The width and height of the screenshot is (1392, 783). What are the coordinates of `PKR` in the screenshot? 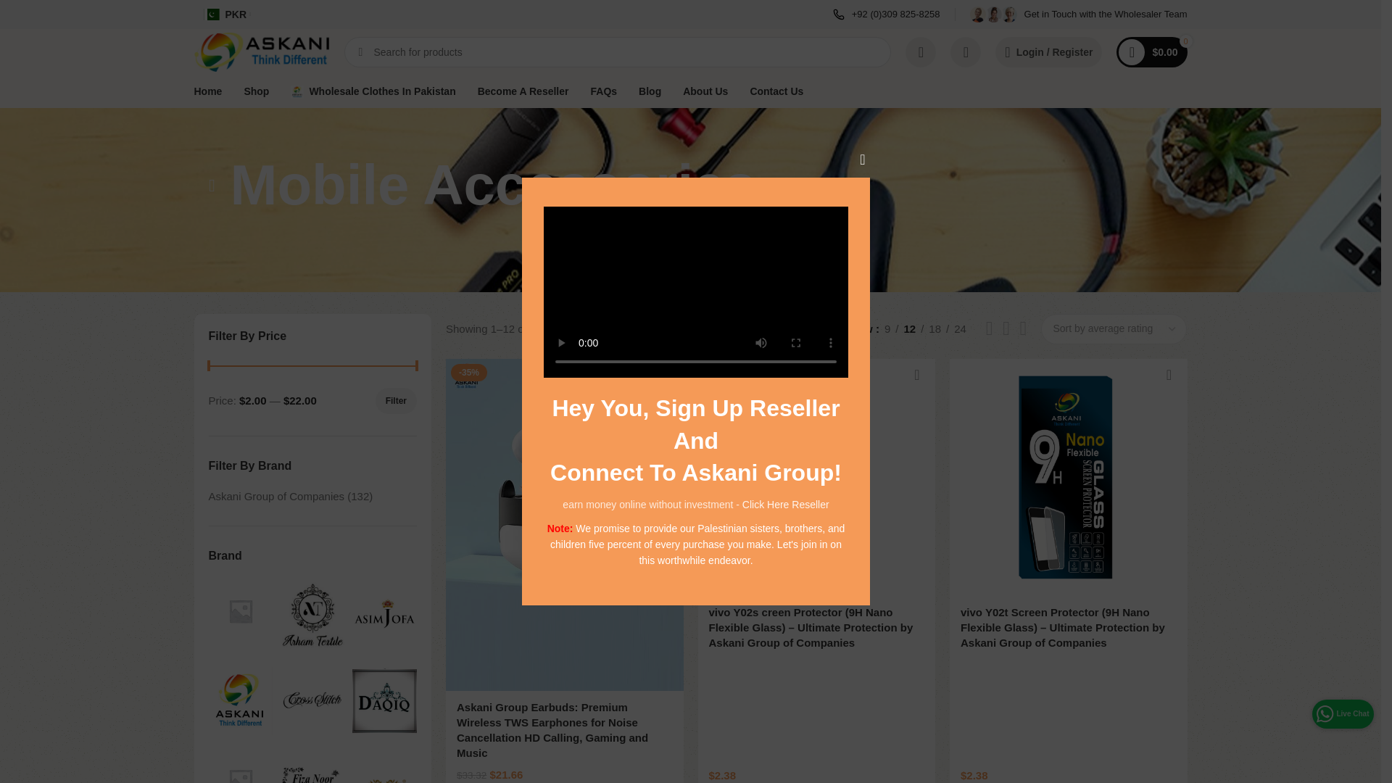 It's located at (228, 14).